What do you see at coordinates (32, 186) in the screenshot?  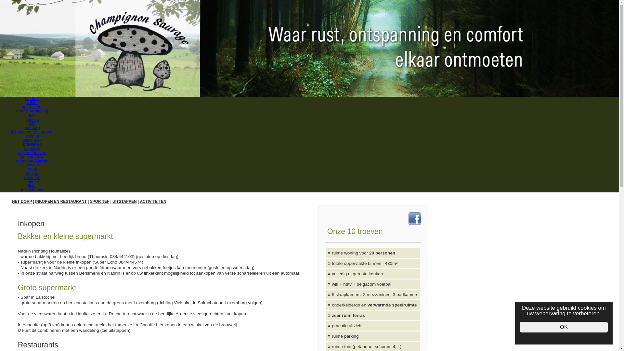 I see `links` at bounding box center [32, 186].